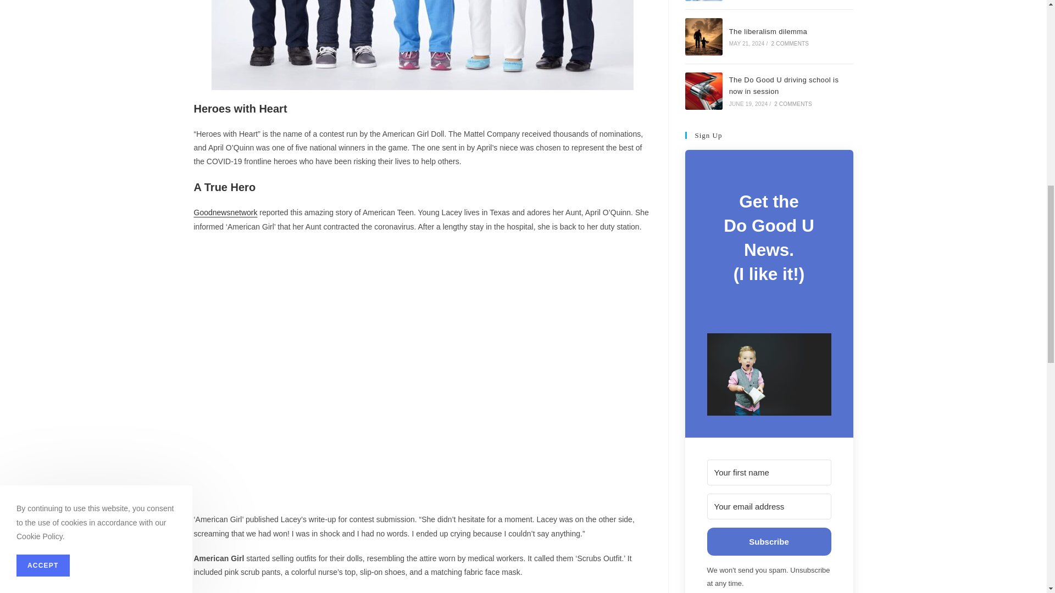  I want to click on What everyone can learn from The Longest Day of Golf, so click(703, 1).